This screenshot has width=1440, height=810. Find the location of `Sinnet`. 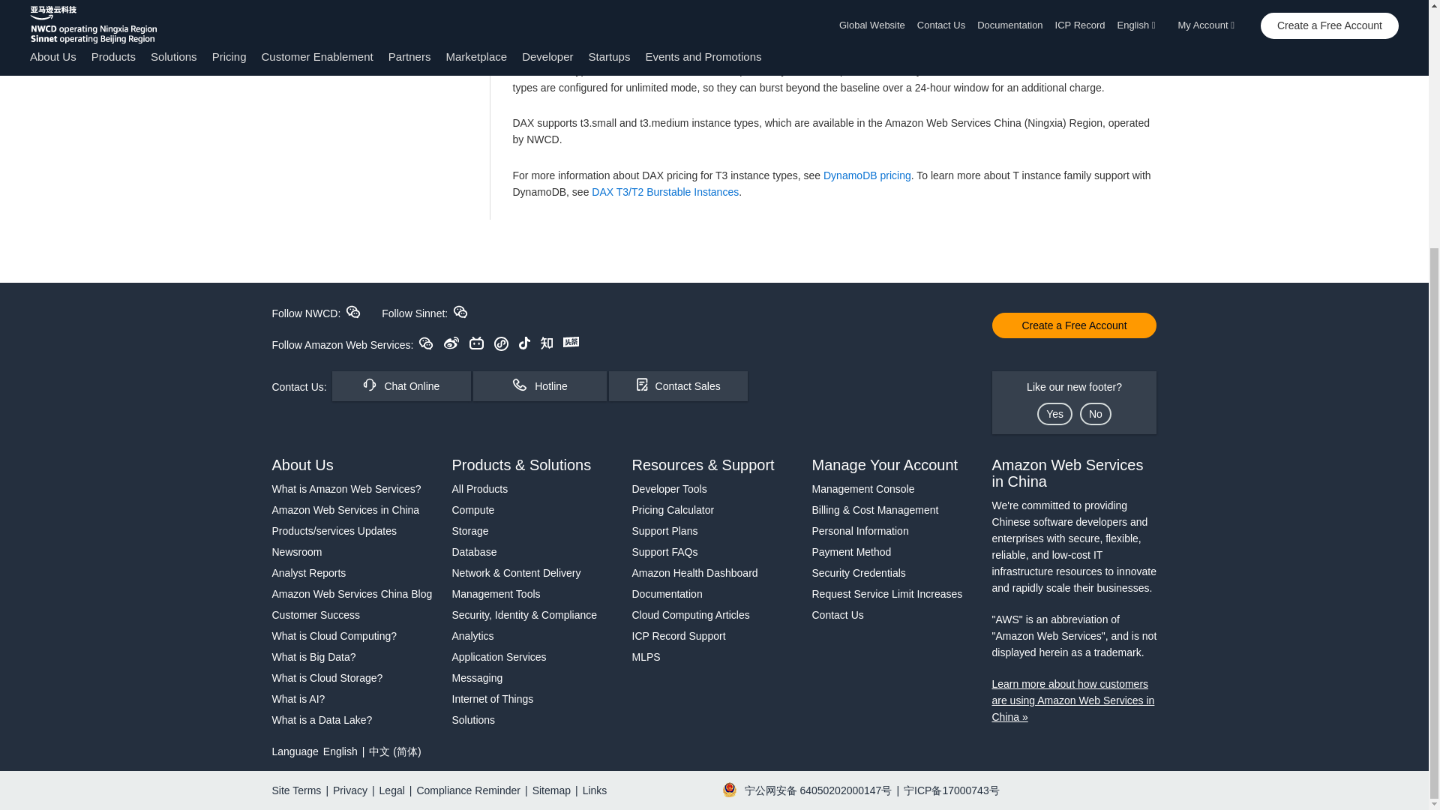

Sinnet is located at coordinates (460, 312).